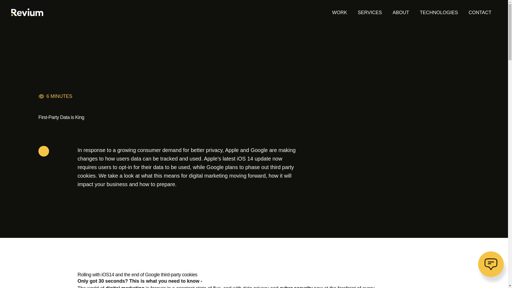 The width and height of the screenshot is (512, 288). Describe the element at coordinates (401, 12) in the screenshot. I see `ABOUT` at that location.